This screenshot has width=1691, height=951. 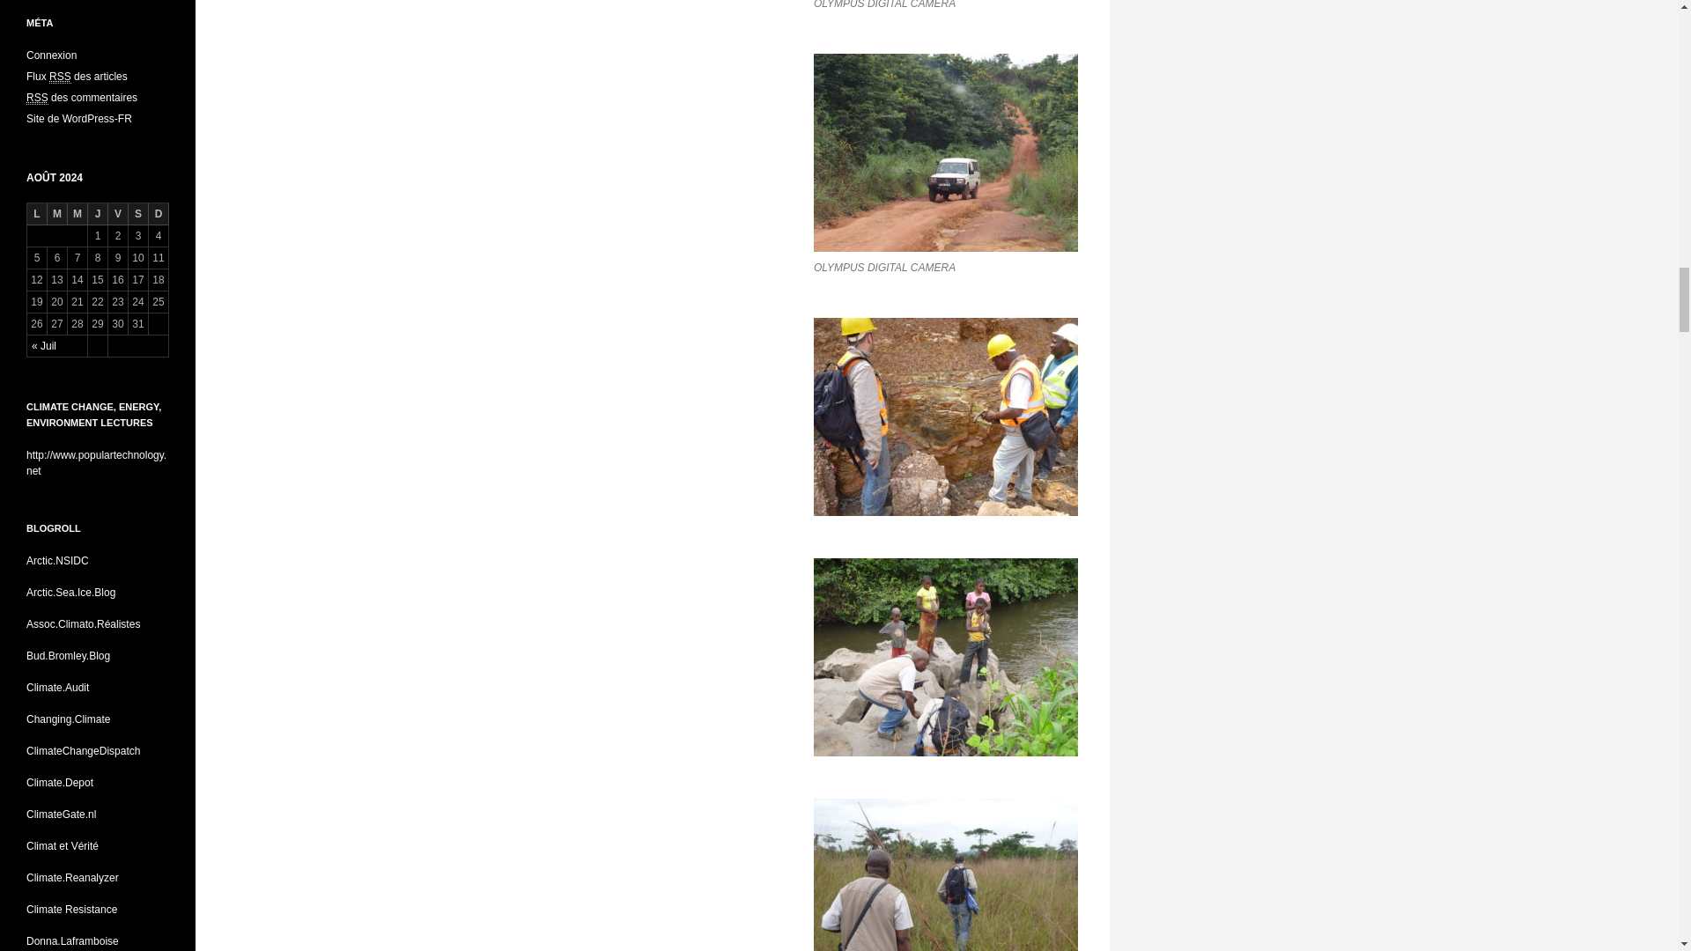 I want to click on dimanche, so click(x=159, y=214).